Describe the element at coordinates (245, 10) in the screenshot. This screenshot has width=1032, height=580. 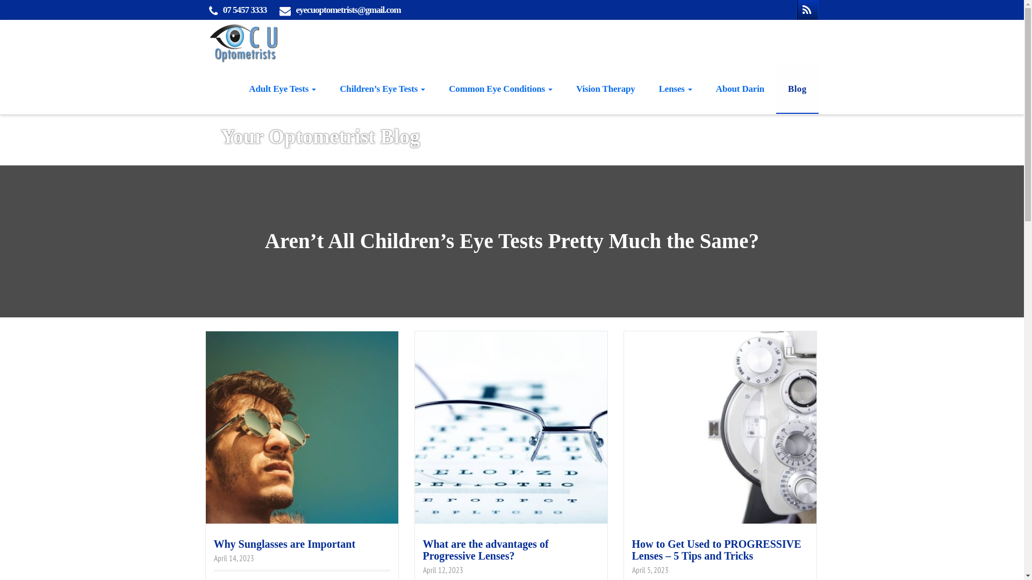
I see `07 5457 3333` at that location.